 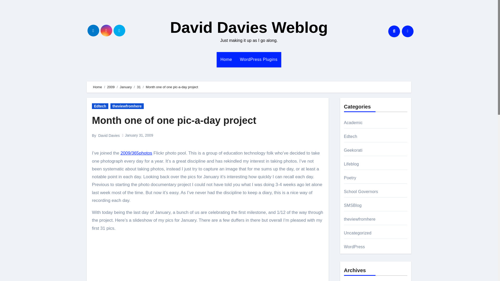 What do you see at coordinates (226, 59) in the screenshot?
I see `Home` at bounding box center [226, 59].